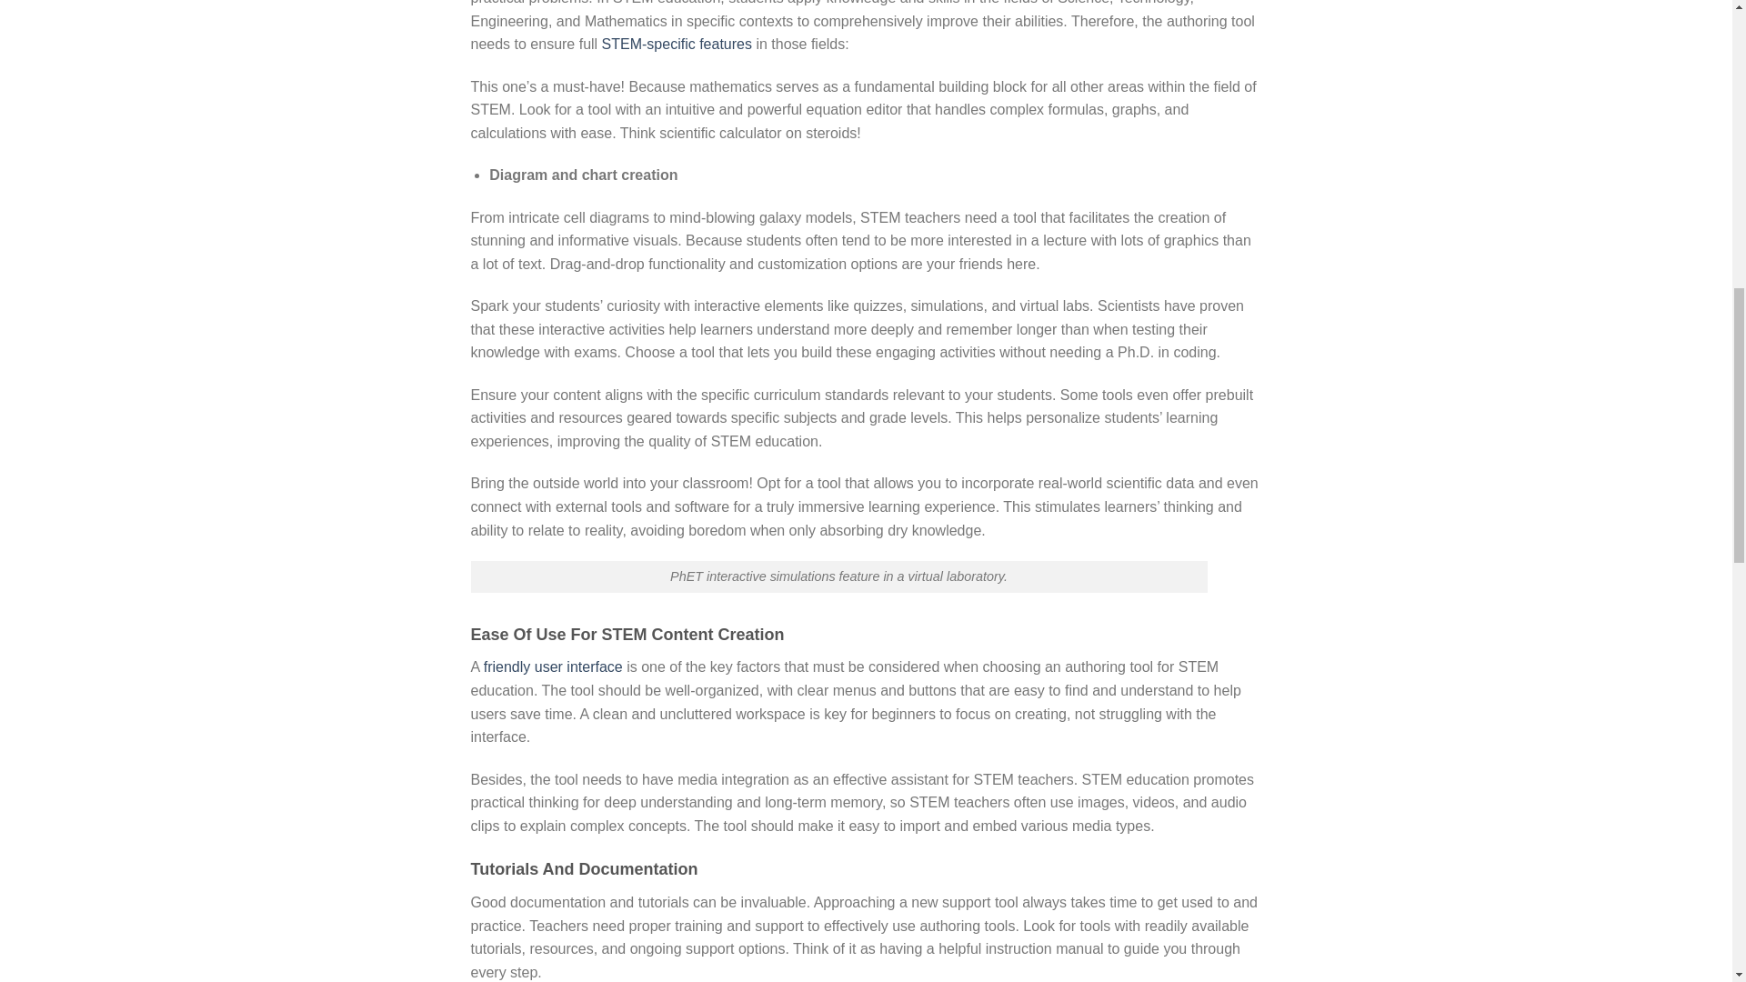 This screenshot has width=1746, height=982. What do you see at coordinates (677, 44) in the screenshot?
I see `STEM-specific features` at bounding box center [677, 44].